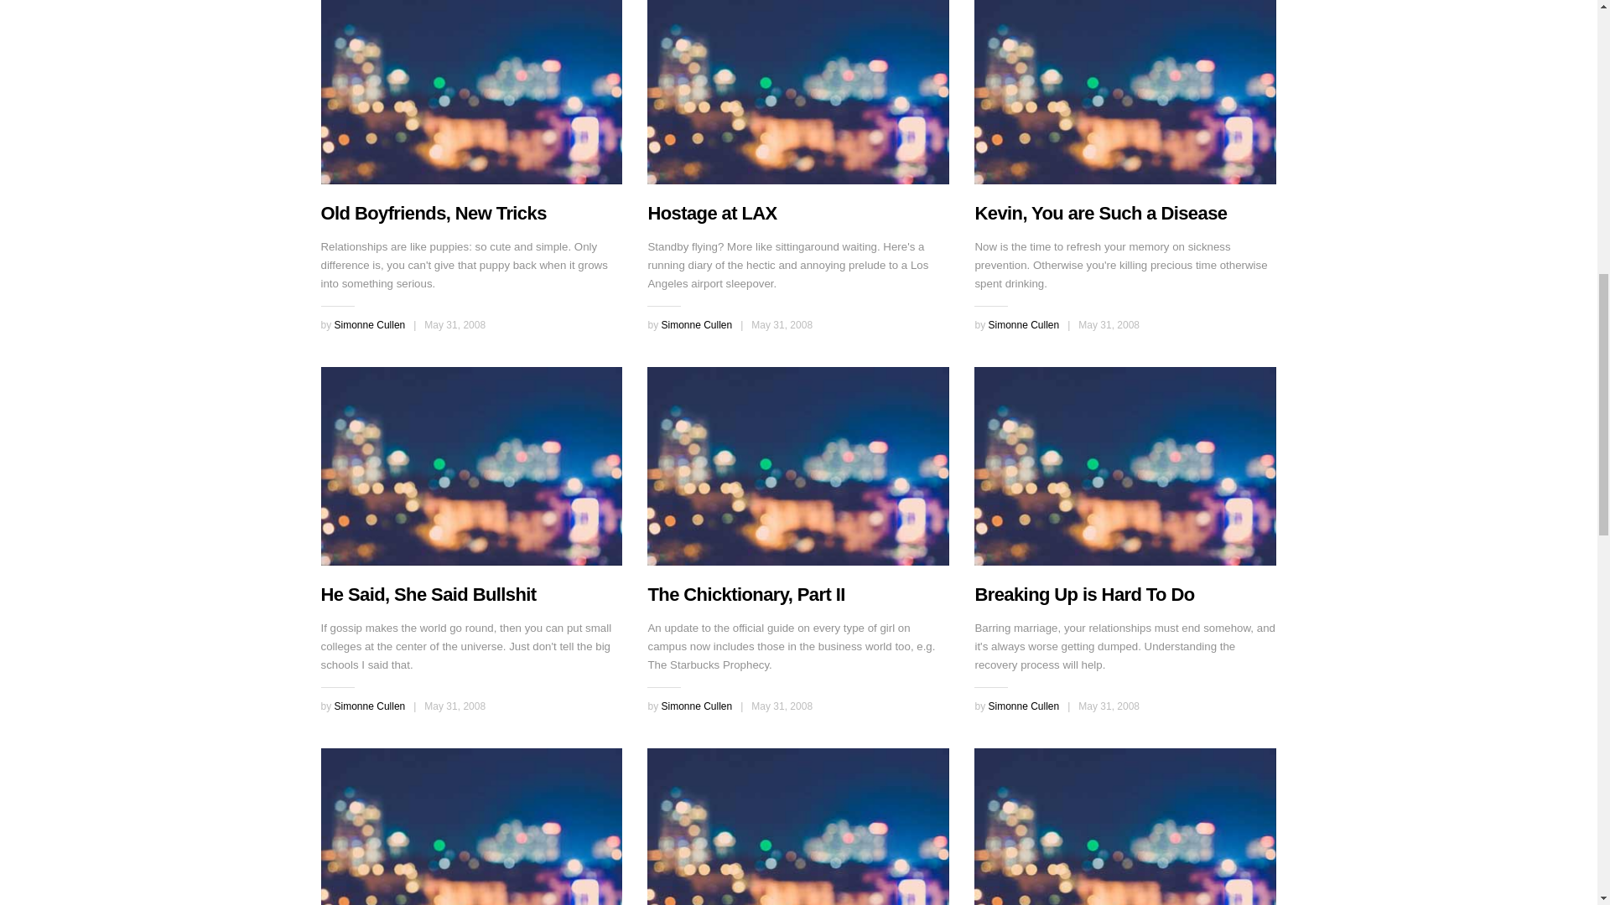  I want to click on Old Boyfriends, New Tricks, so click(471, 92).